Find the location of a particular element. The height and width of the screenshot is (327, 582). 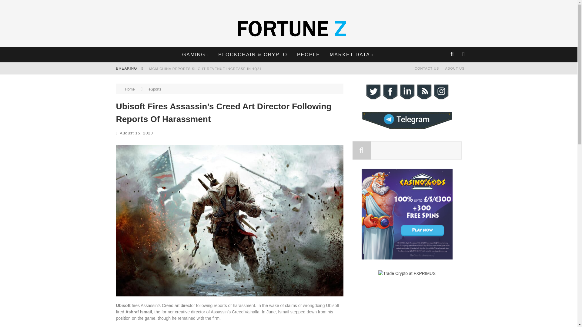

MGM China Reports Slight Revenue Increase In 4Q21 is located at coordinates (205, 69).